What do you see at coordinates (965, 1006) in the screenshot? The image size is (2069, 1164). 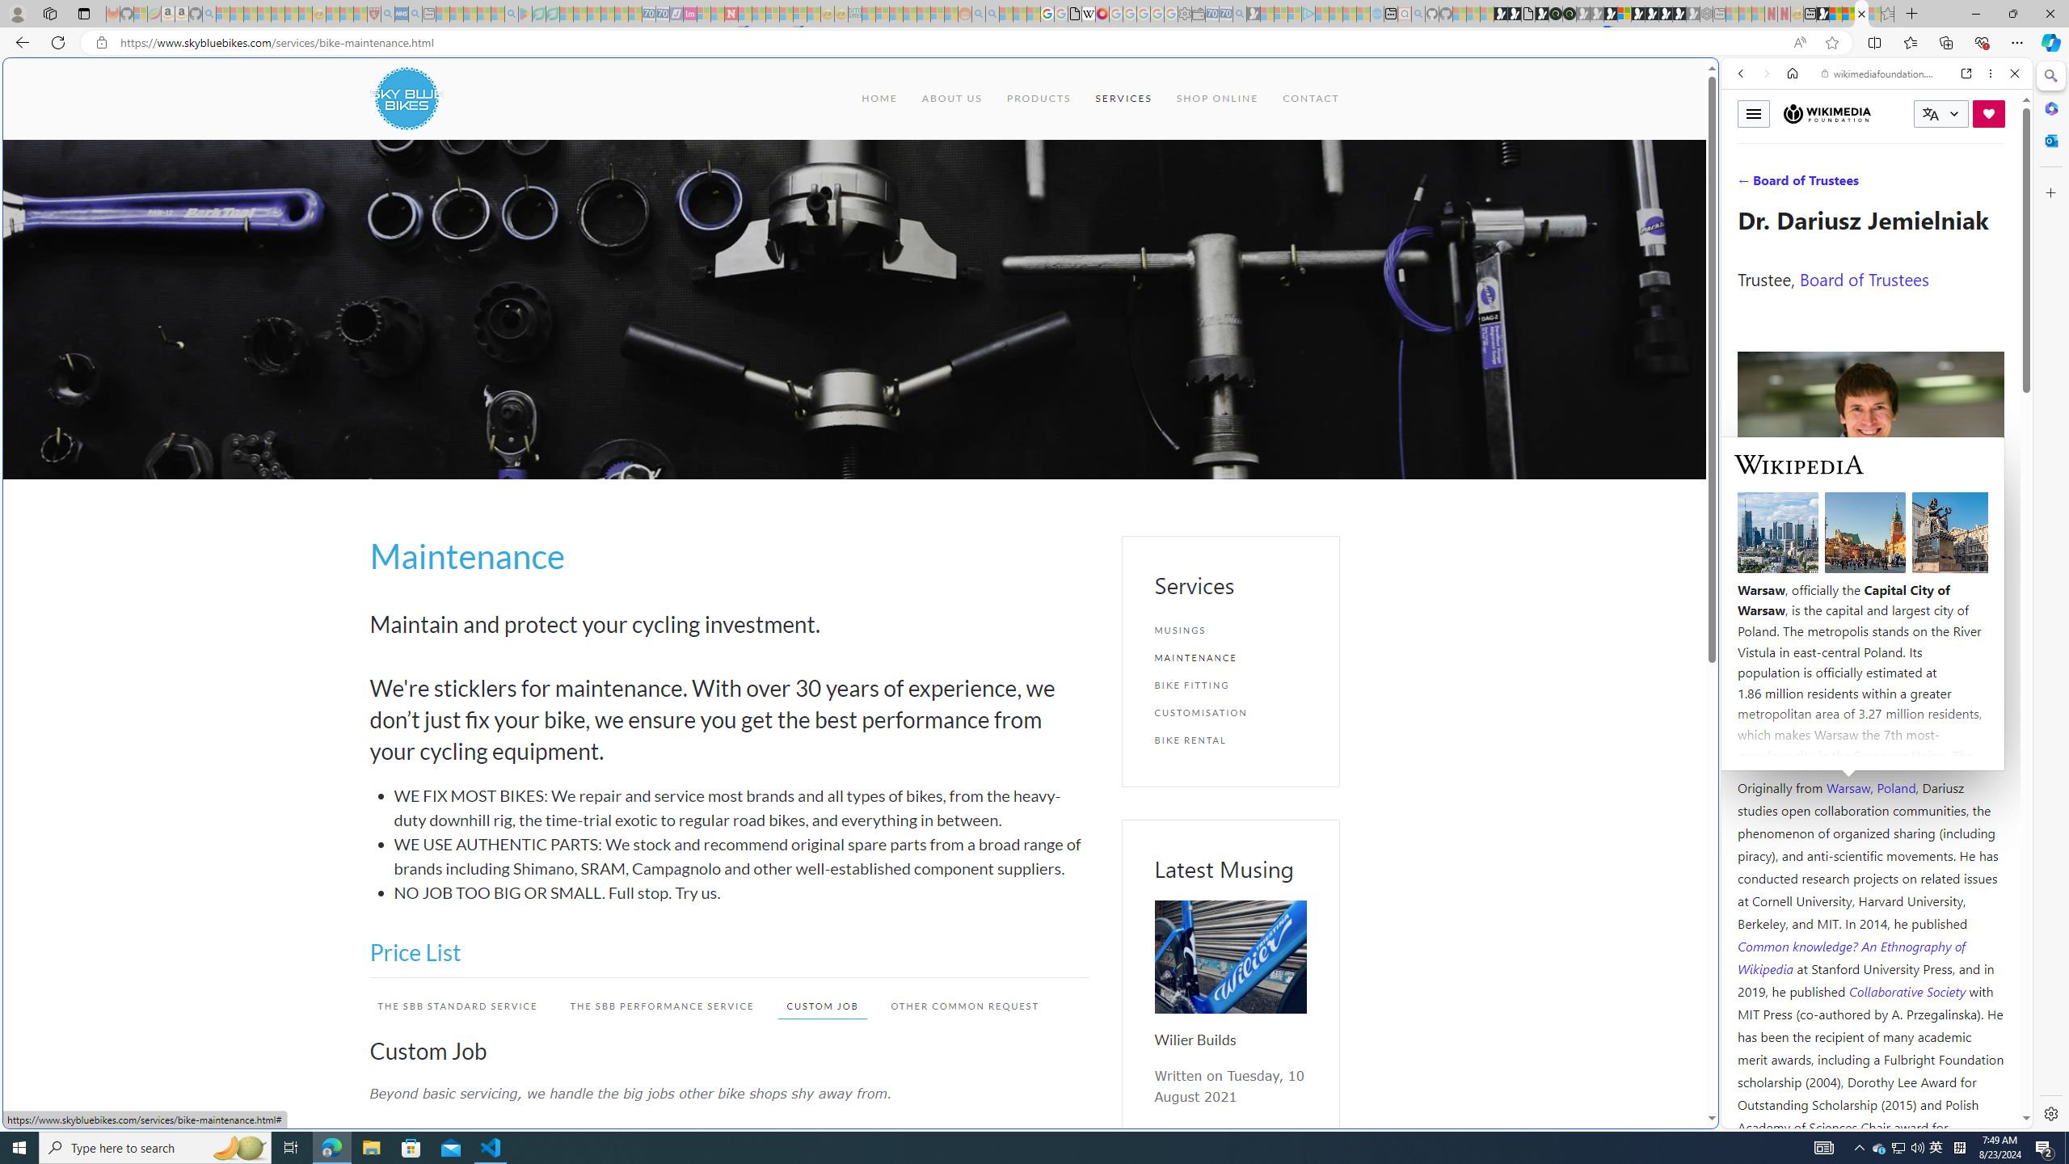 I see `OTHER COMMON REQUEST` at bounding box center [965, 1006].